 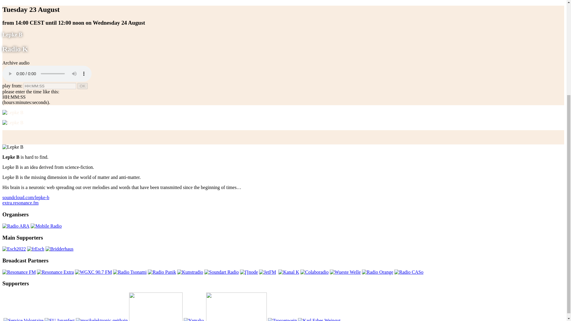 What do you see at coordinates (26, 197) in the screenshot?
I see `Lepke B` at bounding box center [26, 197].